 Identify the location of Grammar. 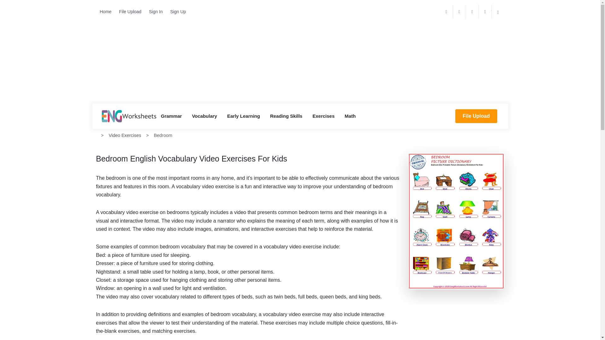
(171, 116).